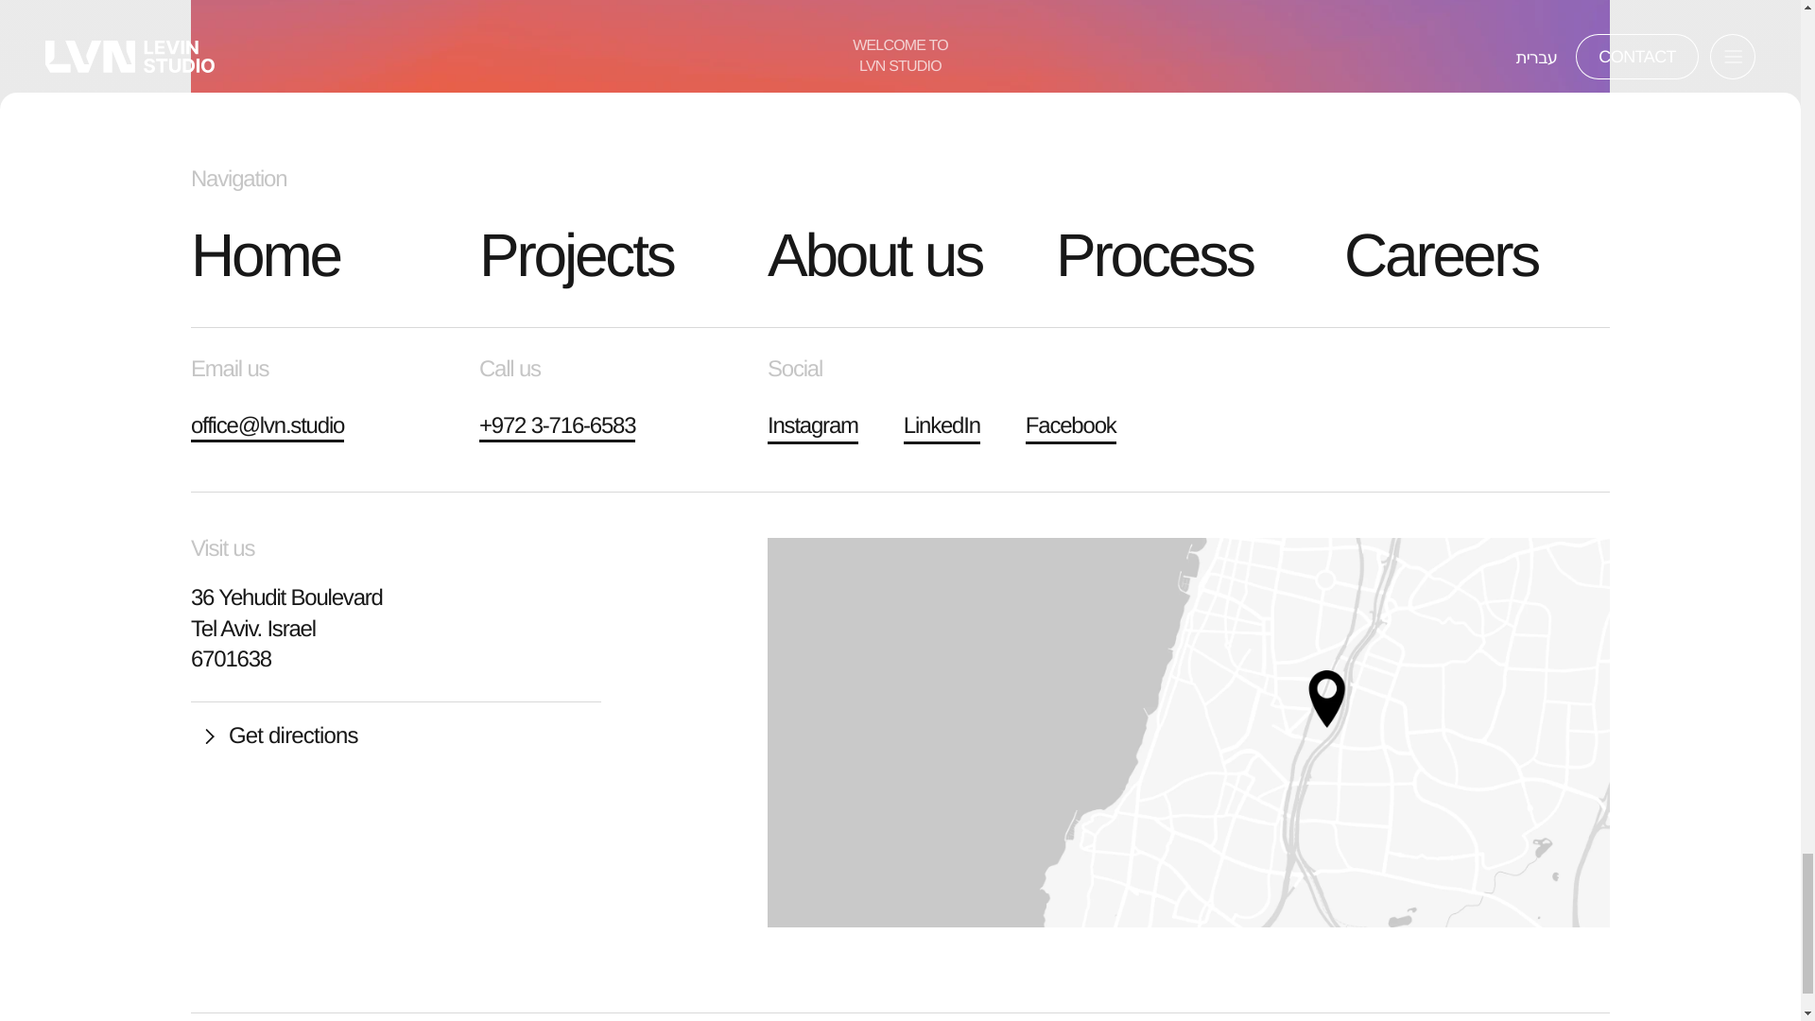 The image size is (1815, 1021). I want to click on LinkedIn, so click(942, 425).